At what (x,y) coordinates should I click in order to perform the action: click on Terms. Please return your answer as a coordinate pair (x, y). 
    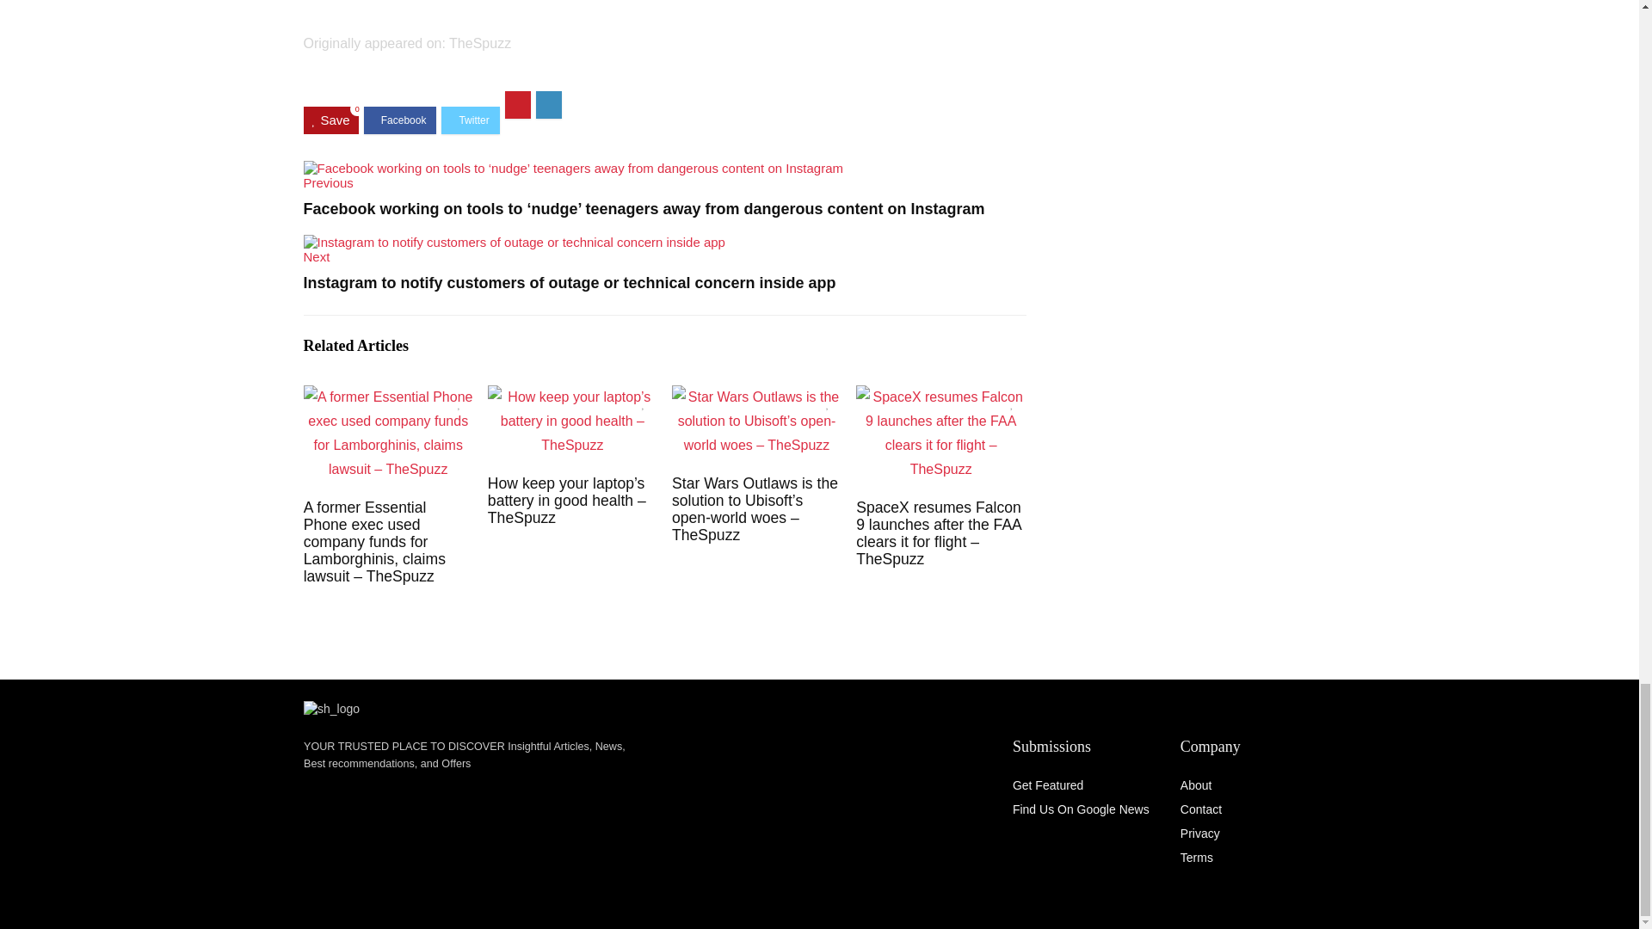
    Looking at the image, I should click on (1196, 858).